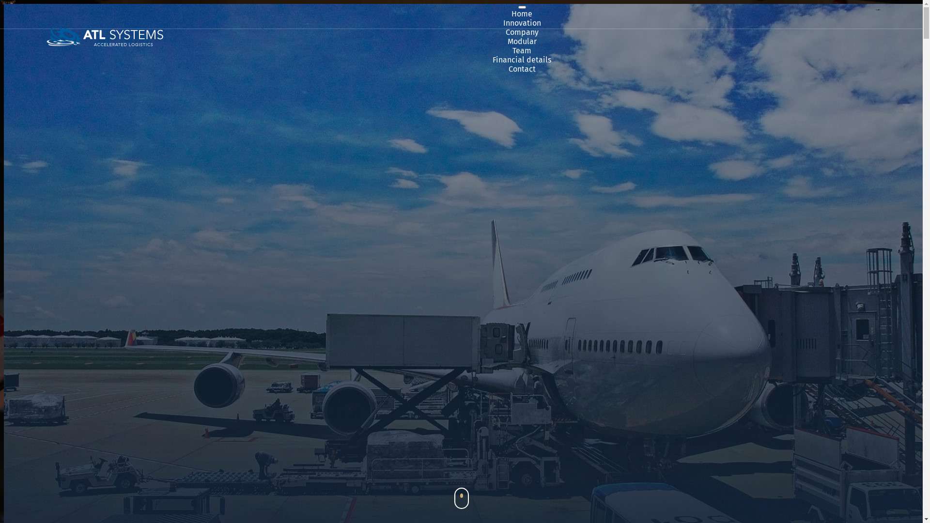 The width and height of the screenshot is (930, 523). I want to click on Modular, so click(522, 42).